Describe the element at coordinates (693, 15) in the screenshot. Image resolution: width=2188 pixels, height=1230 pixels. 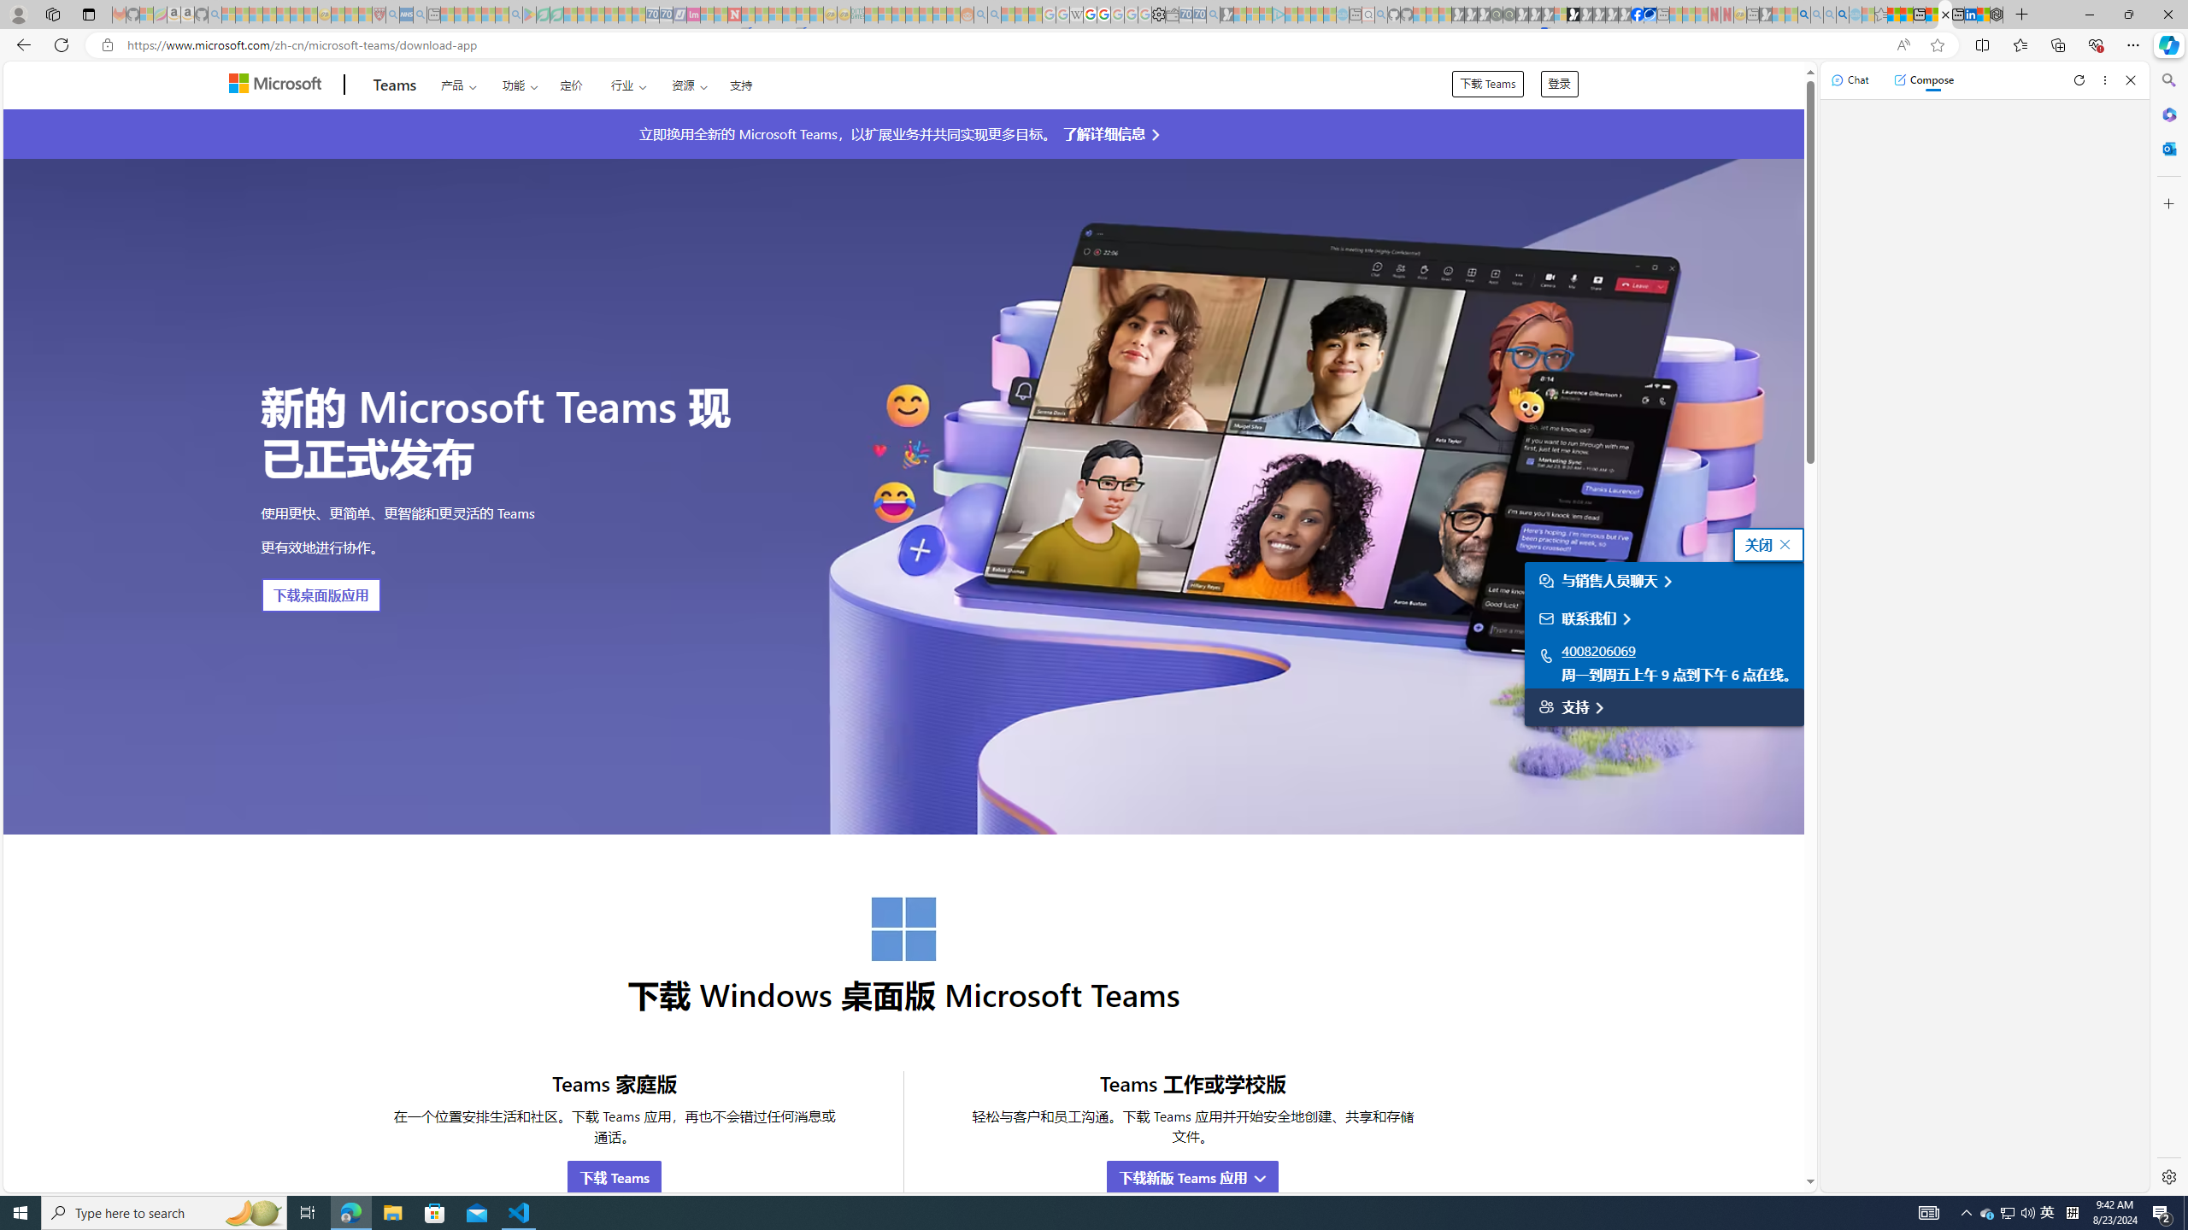
I see `Jobs - lastminute.com Investor Portal - Sleeping` at that location.